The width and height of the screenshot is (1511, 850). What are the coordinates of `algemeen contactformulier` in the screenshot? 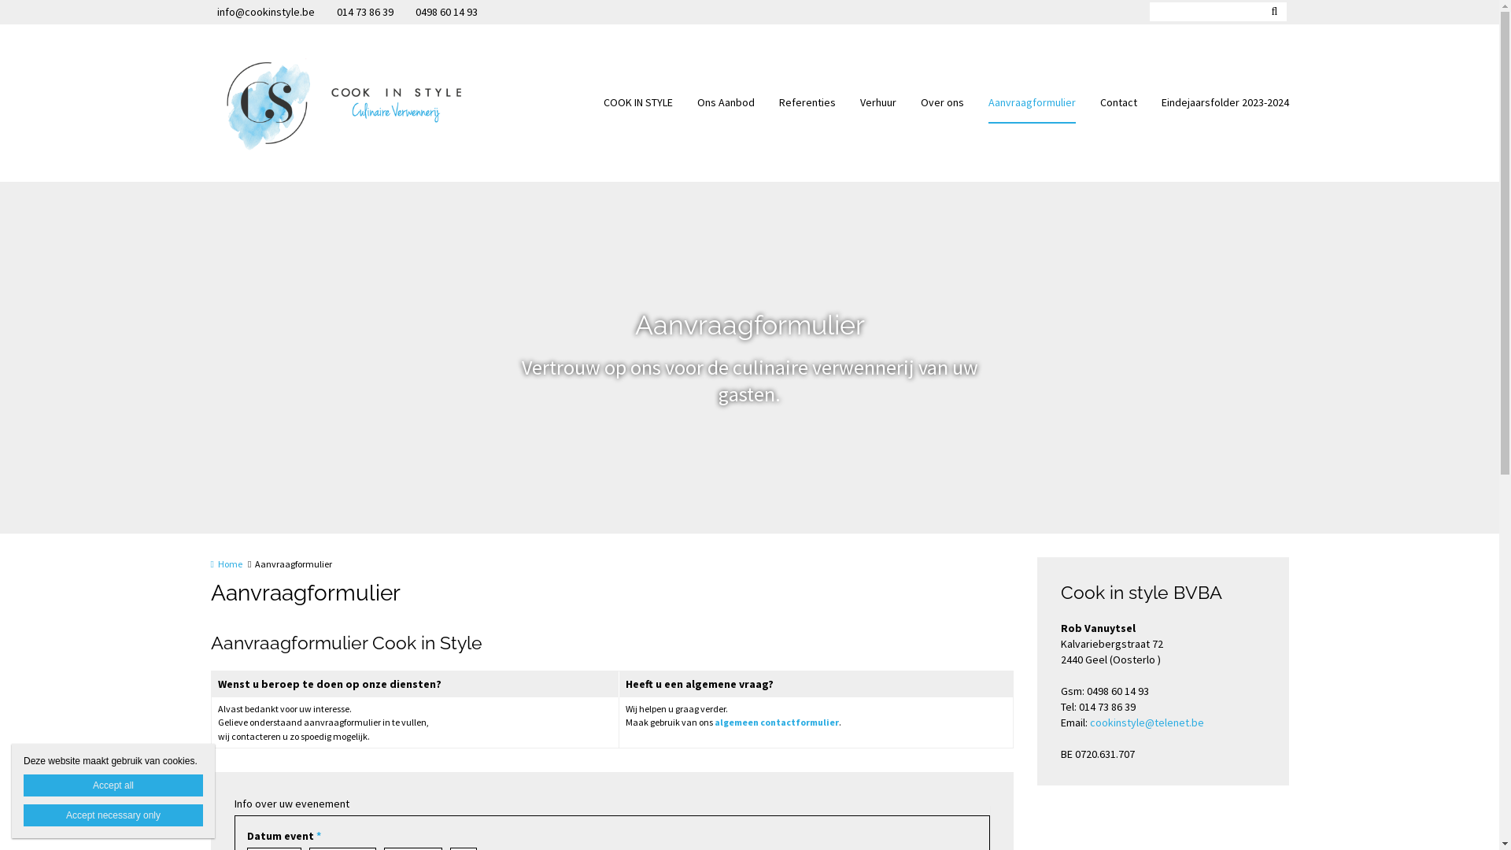 It's located at (777, 722).